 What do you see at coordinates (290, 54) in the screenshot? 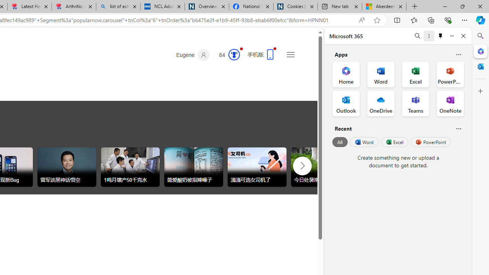
I see `Settings and quick links` at bounding box center [290, 54].